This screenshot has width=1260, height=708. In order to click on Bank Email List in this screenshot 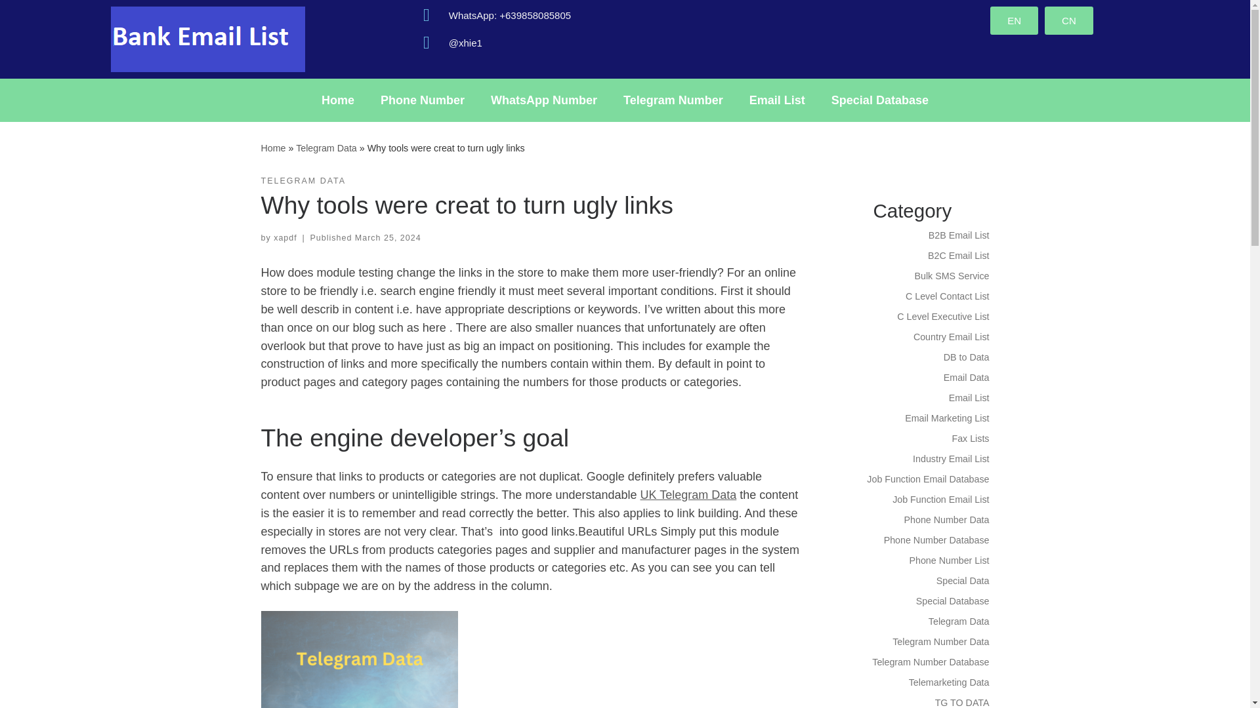, I will do `click(273, 148)`.